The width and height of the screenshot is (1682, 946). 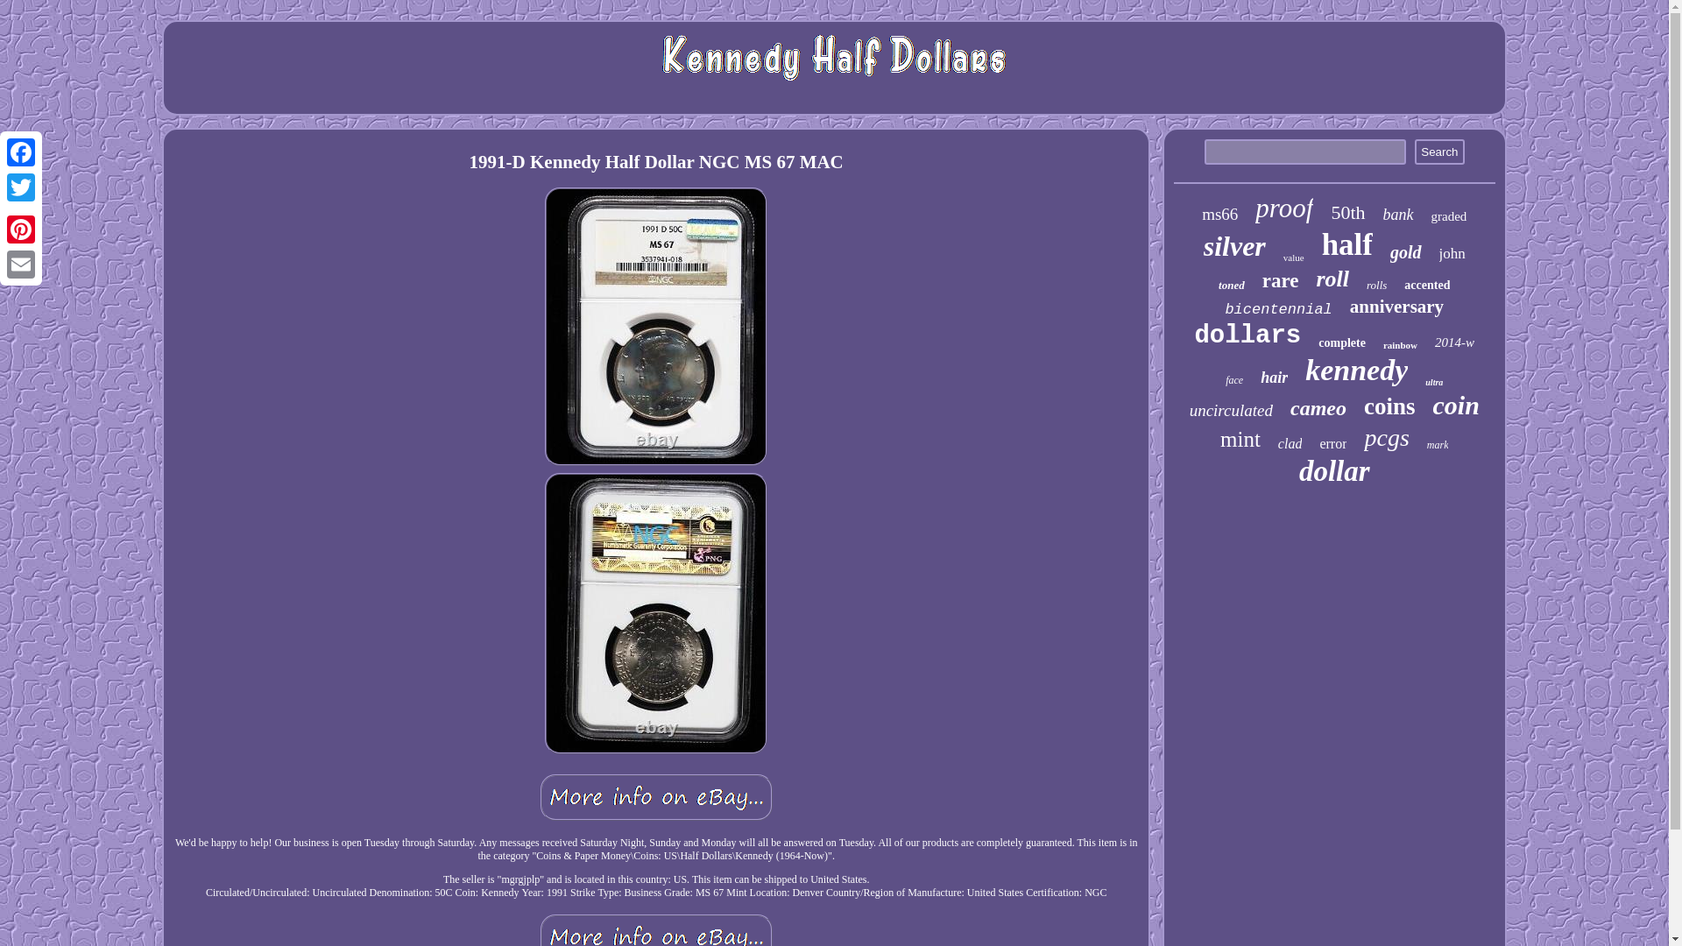 I want to click on Pinterest, so click(x=21, y=229).